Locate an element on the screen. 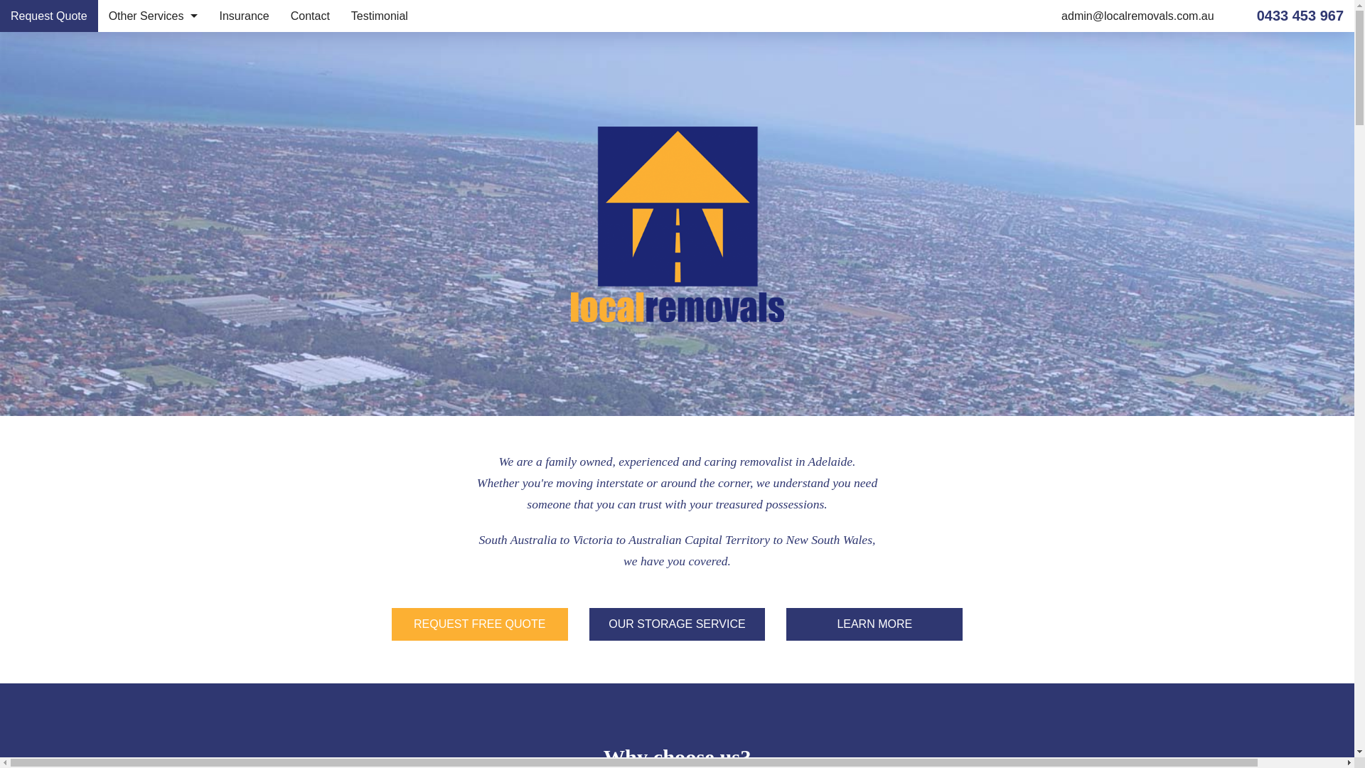 This screenshot has height=768, width=1365. Other Services is located at coordinates (779, 528).